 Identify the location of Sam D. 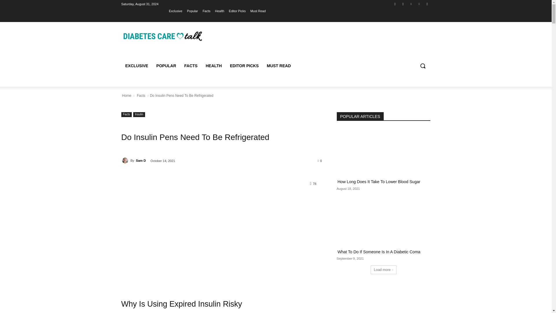
(126, 161).